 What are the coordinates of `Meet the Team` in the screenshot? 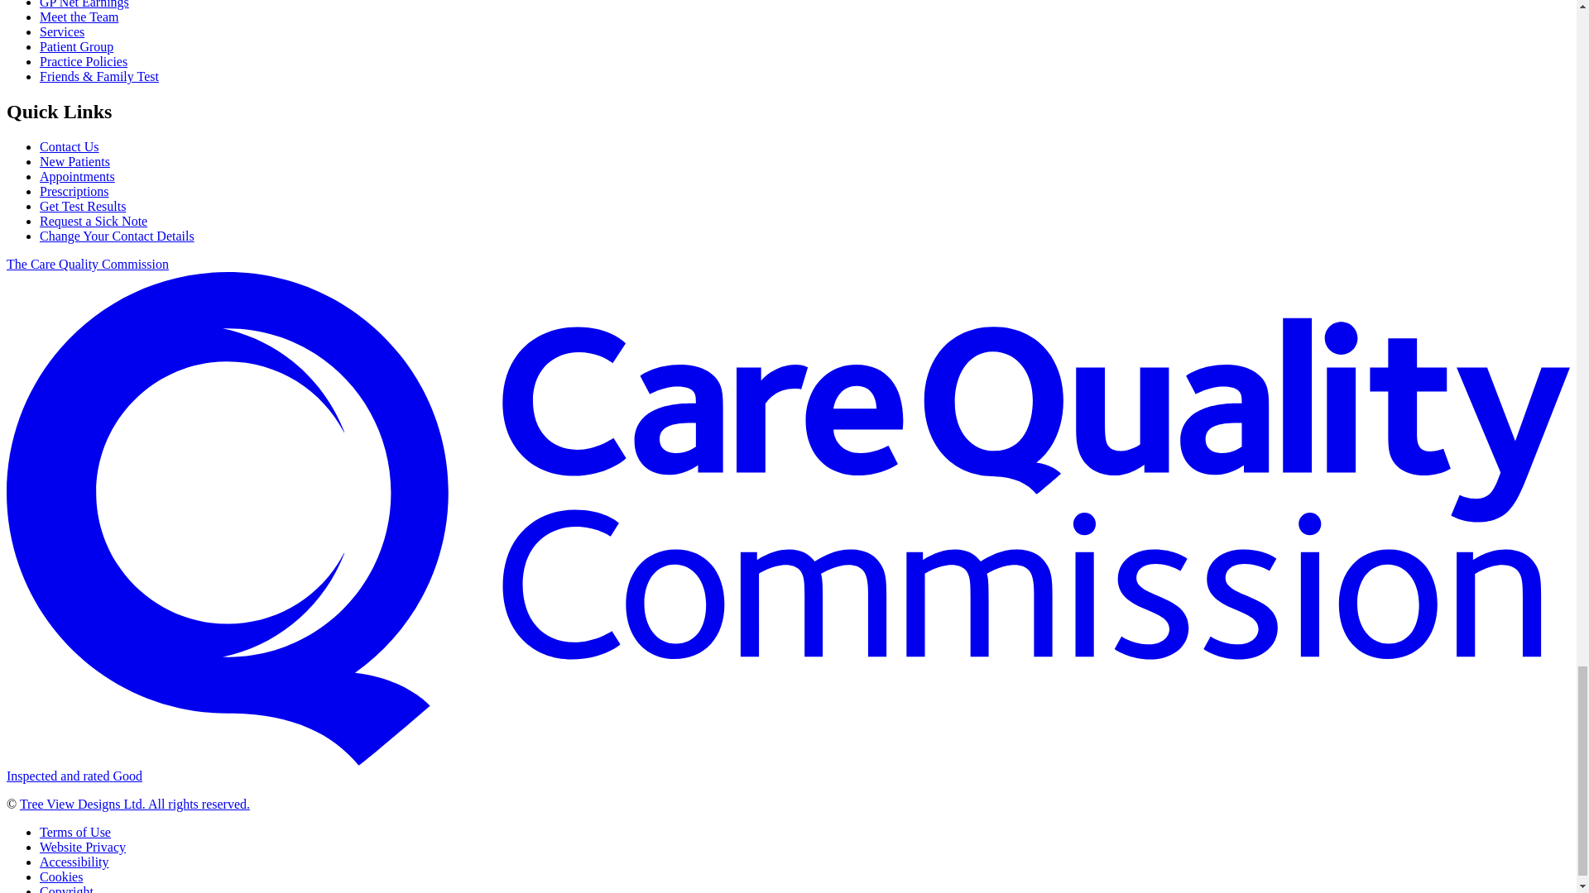 It's located at (79, 17).